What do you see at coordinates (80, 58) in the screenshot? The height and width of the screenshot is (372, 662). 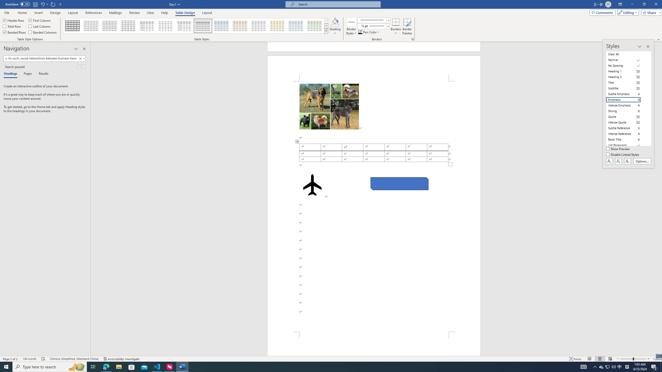 I see `Clear` at bounding box center [80, 58].